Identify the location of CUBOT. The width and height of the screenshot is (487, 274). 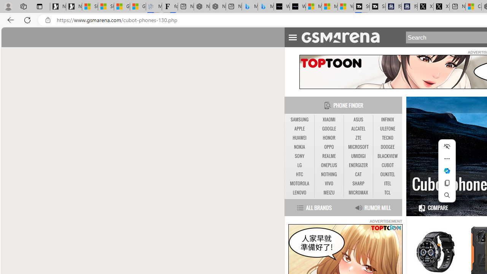
(387, 165).